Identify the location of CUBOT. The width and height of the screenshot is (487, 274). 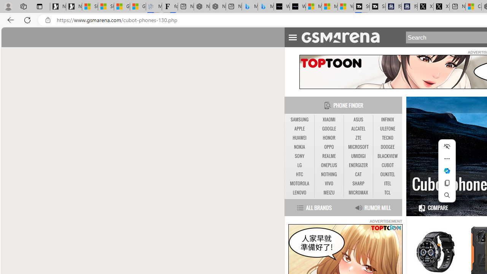
(387, 165).